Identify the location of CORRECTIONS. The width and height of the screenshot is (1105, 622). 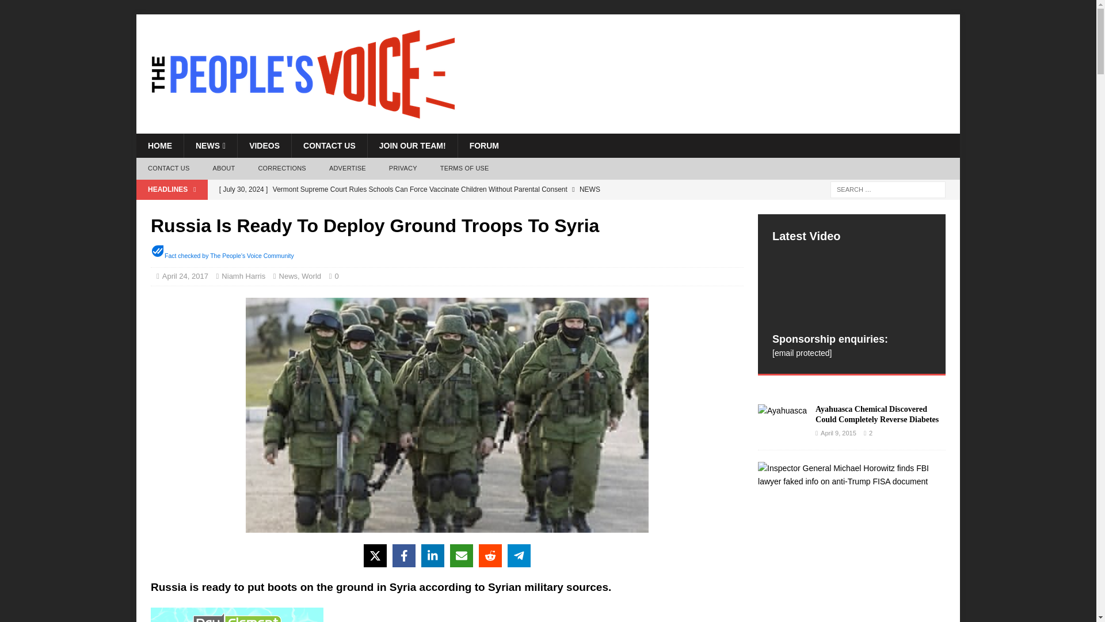
(282, 169).